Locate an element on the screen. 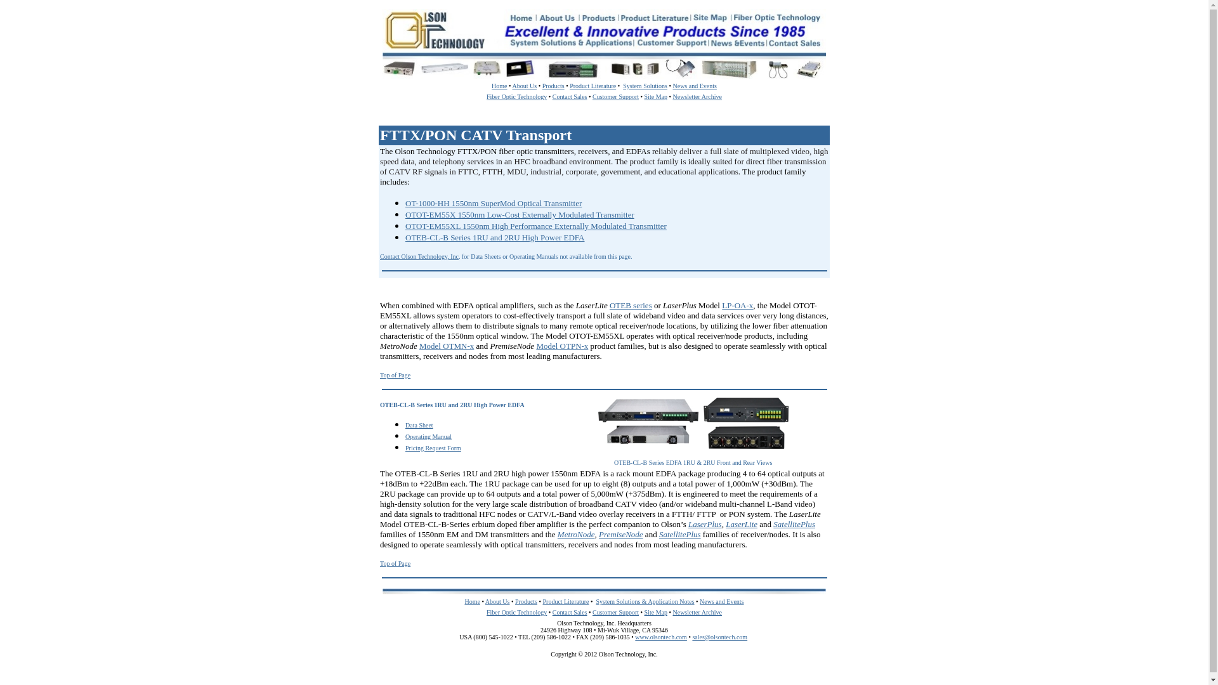 The image size is (1218, 685). Contact Olson Technology, Inc is located at coordinates (419, 256).